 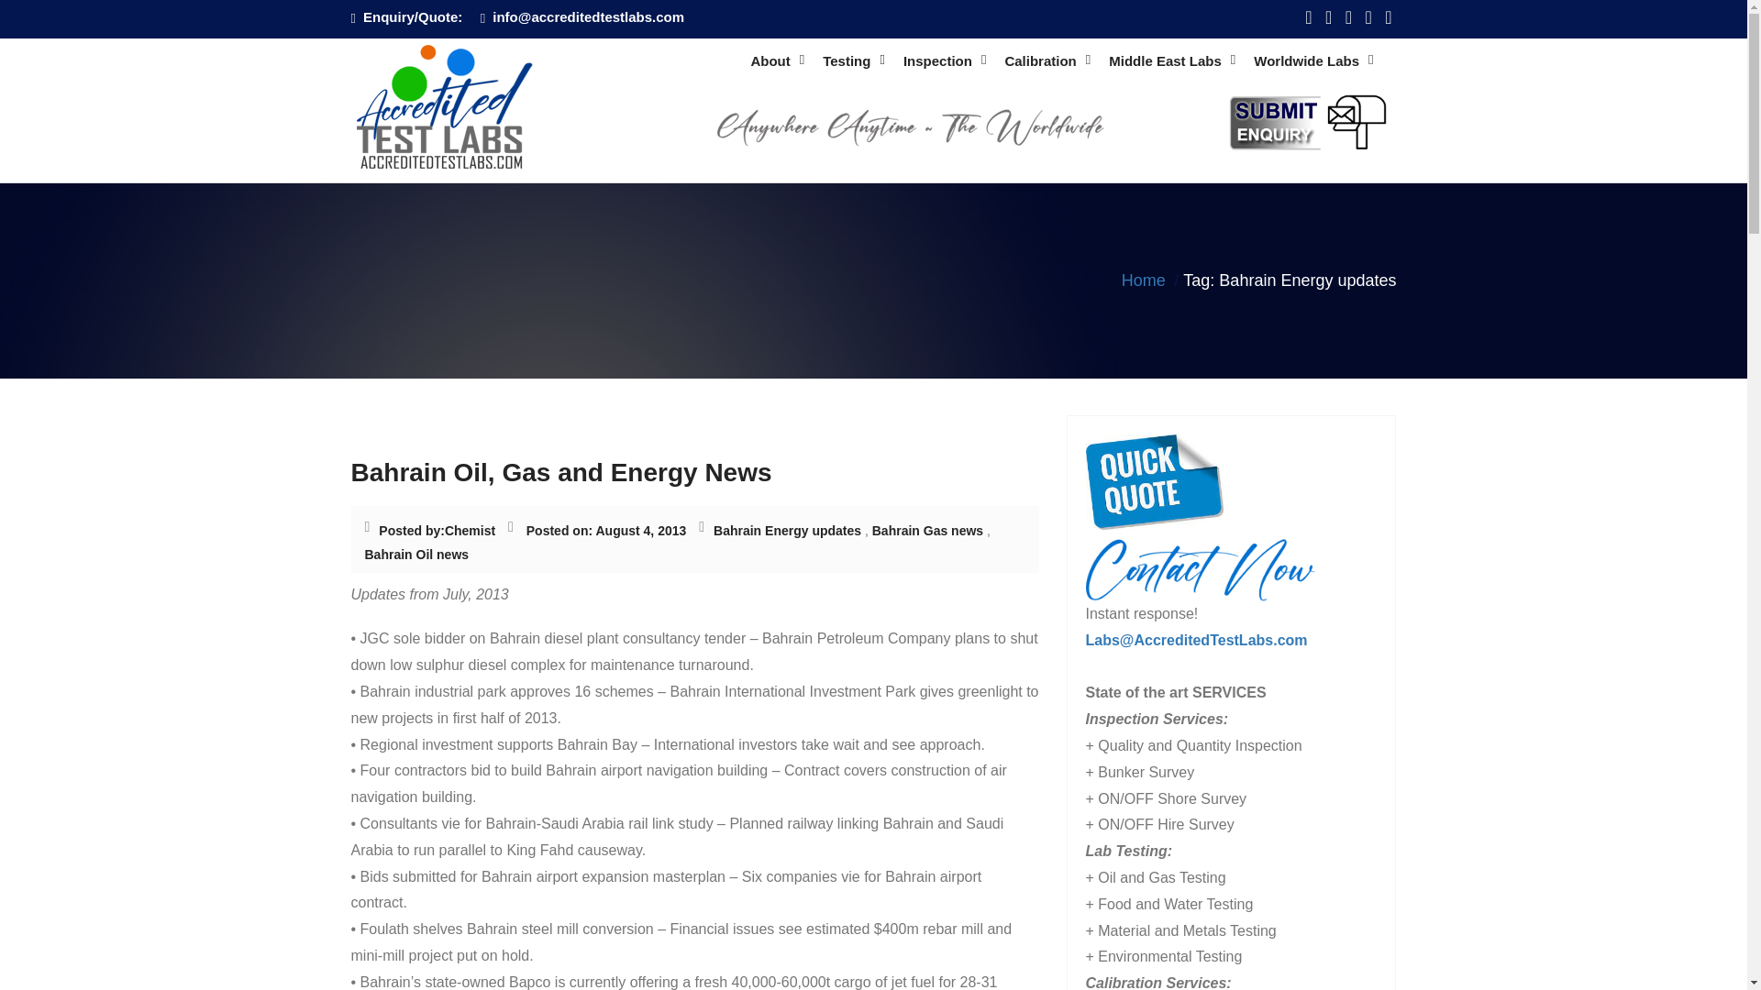 What do you see at coordinates (777, 61) in the screenshot?
I see `About` at bounding box center [777, 61].